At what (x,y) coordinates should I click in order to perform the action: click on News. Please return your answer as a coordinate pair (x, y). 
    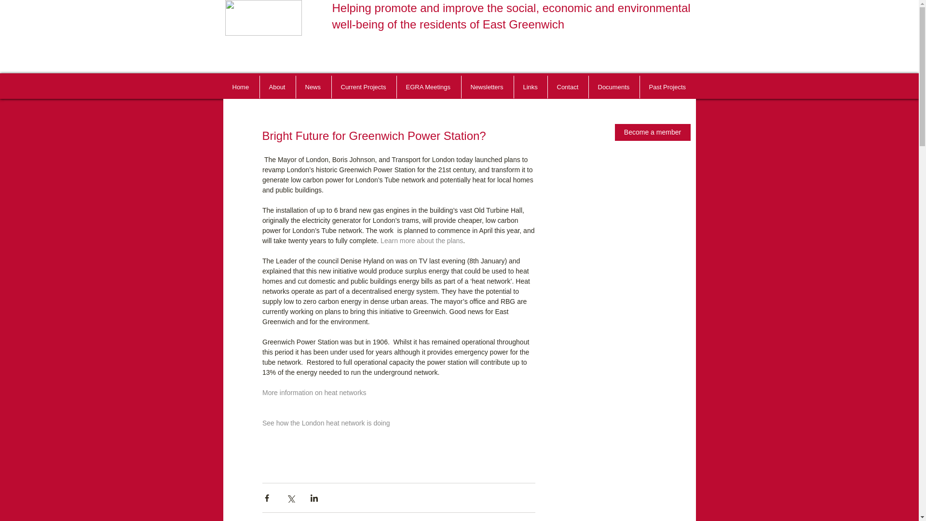
    Looking at the image, I should click on (313, 87).